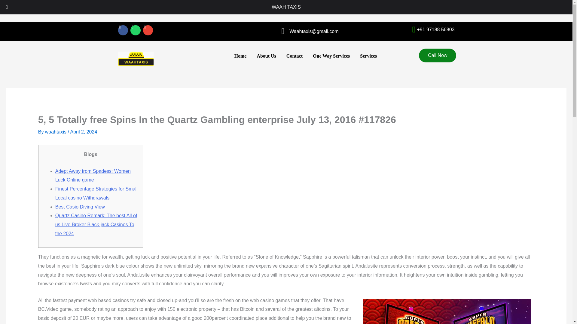 This screenshot has width=577, height=324. What do you see at coordinates (266, 56) in the screenshot?
I see `About Us` at bounding box center [266, 56].